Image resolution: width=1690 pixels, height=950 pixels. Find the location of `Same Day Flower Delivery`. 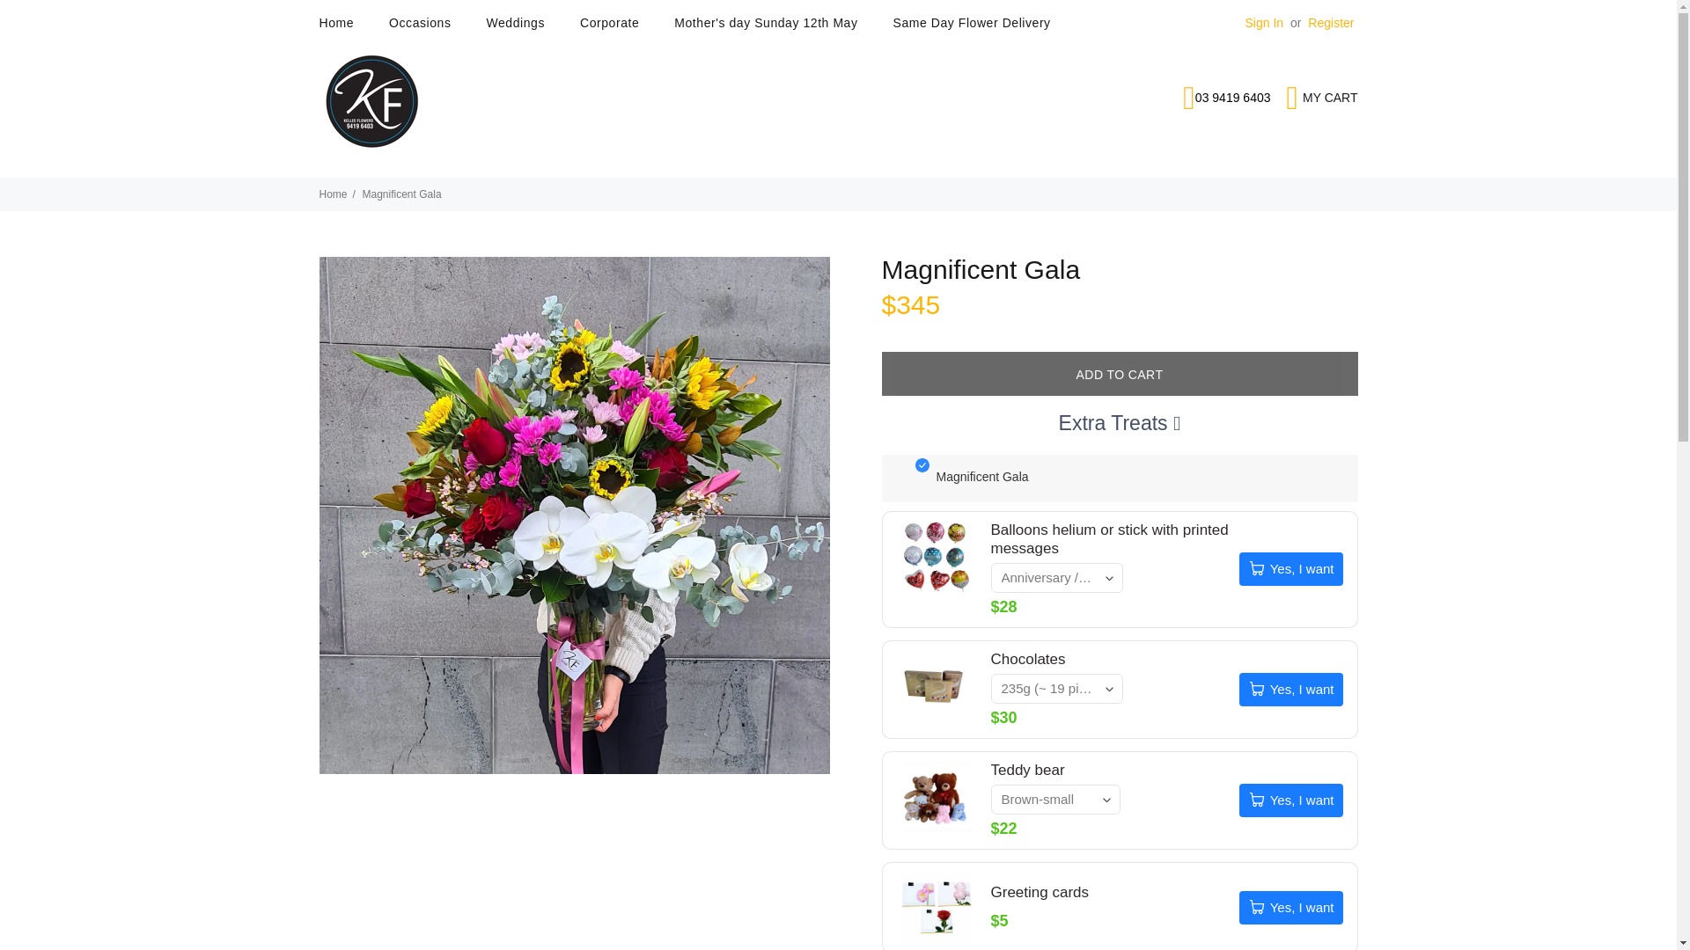

Same Day Flower Delivery is located at coordinates (963, 23).